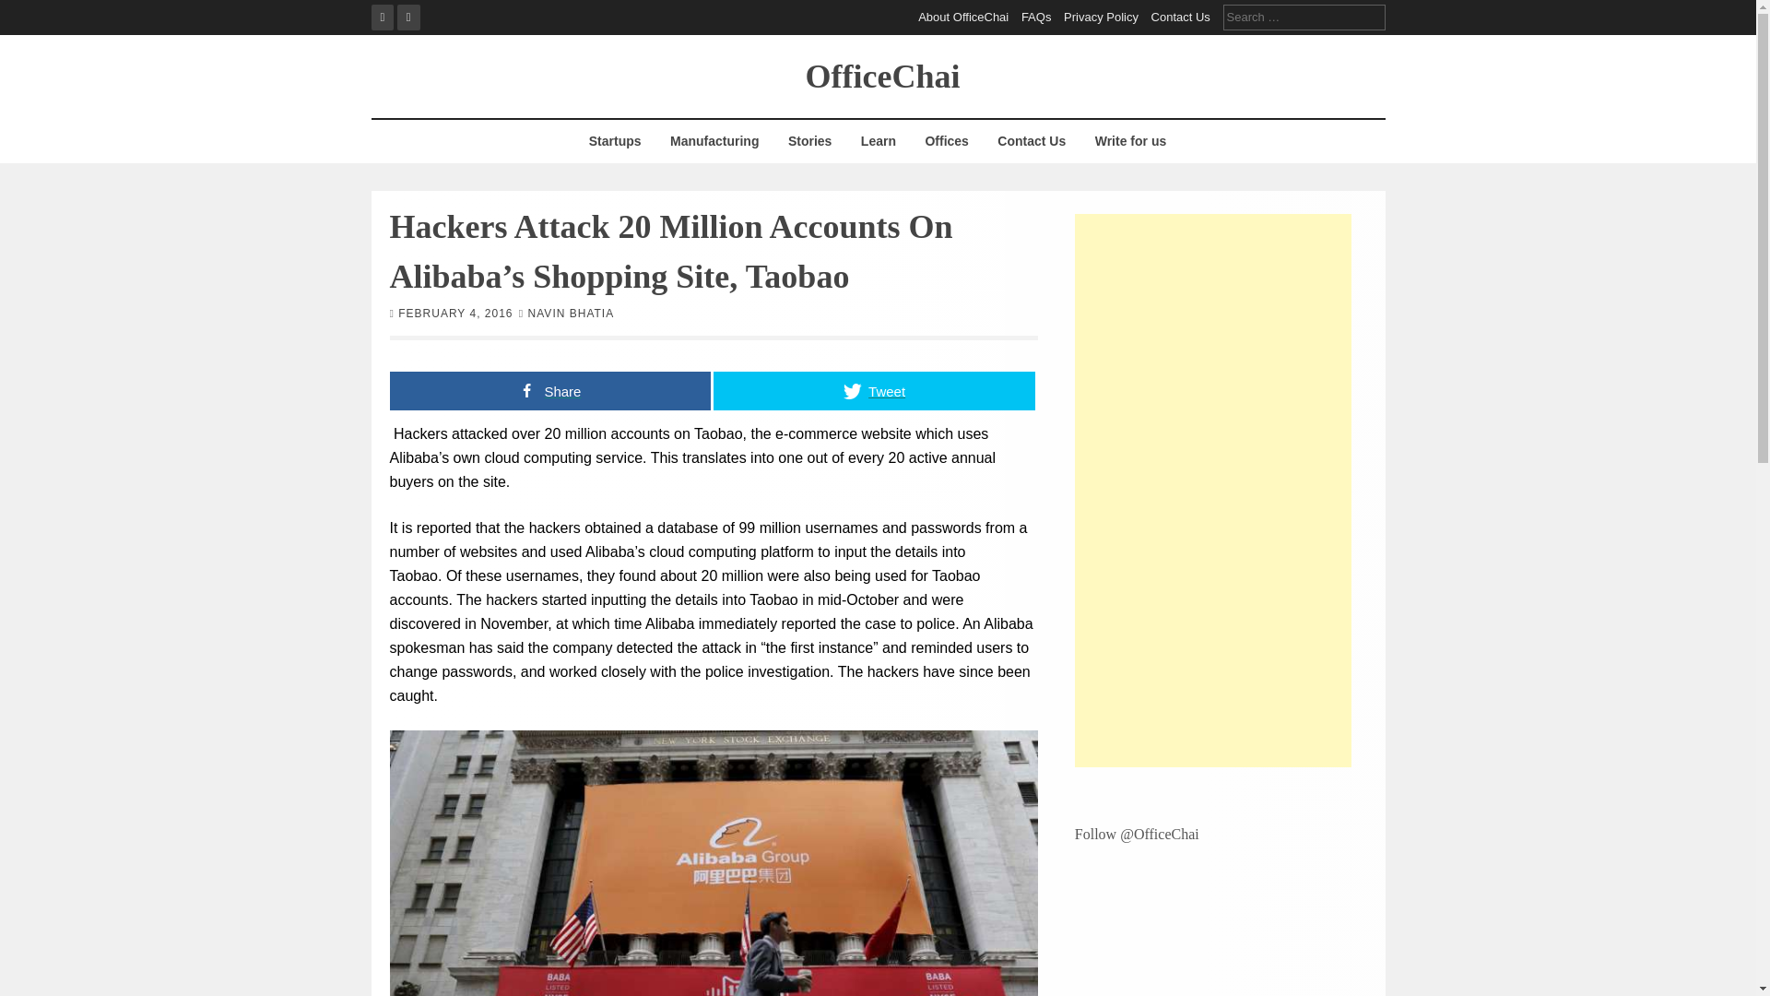  What do you see at coordinates (963, 17) in the screenshot?
I see `About OfficeChai` at bounding box center [963, 17].